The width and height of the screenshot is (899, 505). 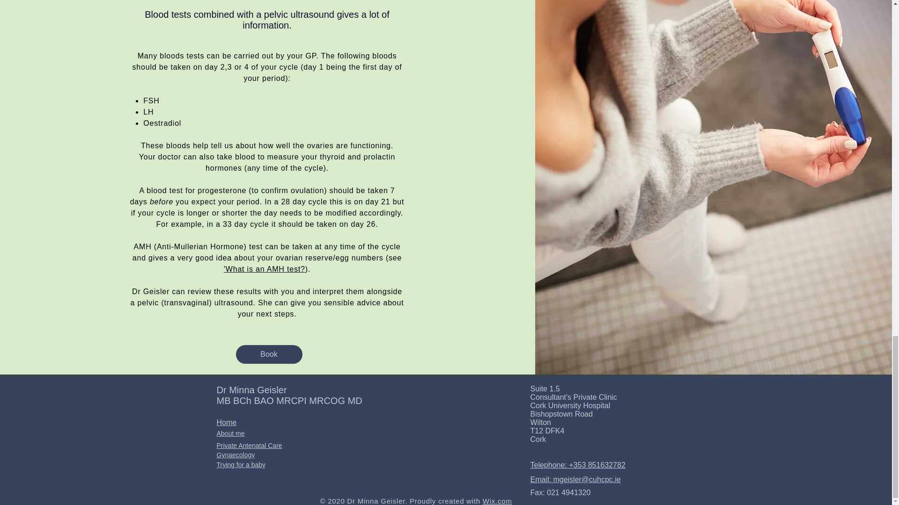 What do you see at coordinates (269, 354) in the screenshot?
I see `Book` at bounding box center [269, 354].